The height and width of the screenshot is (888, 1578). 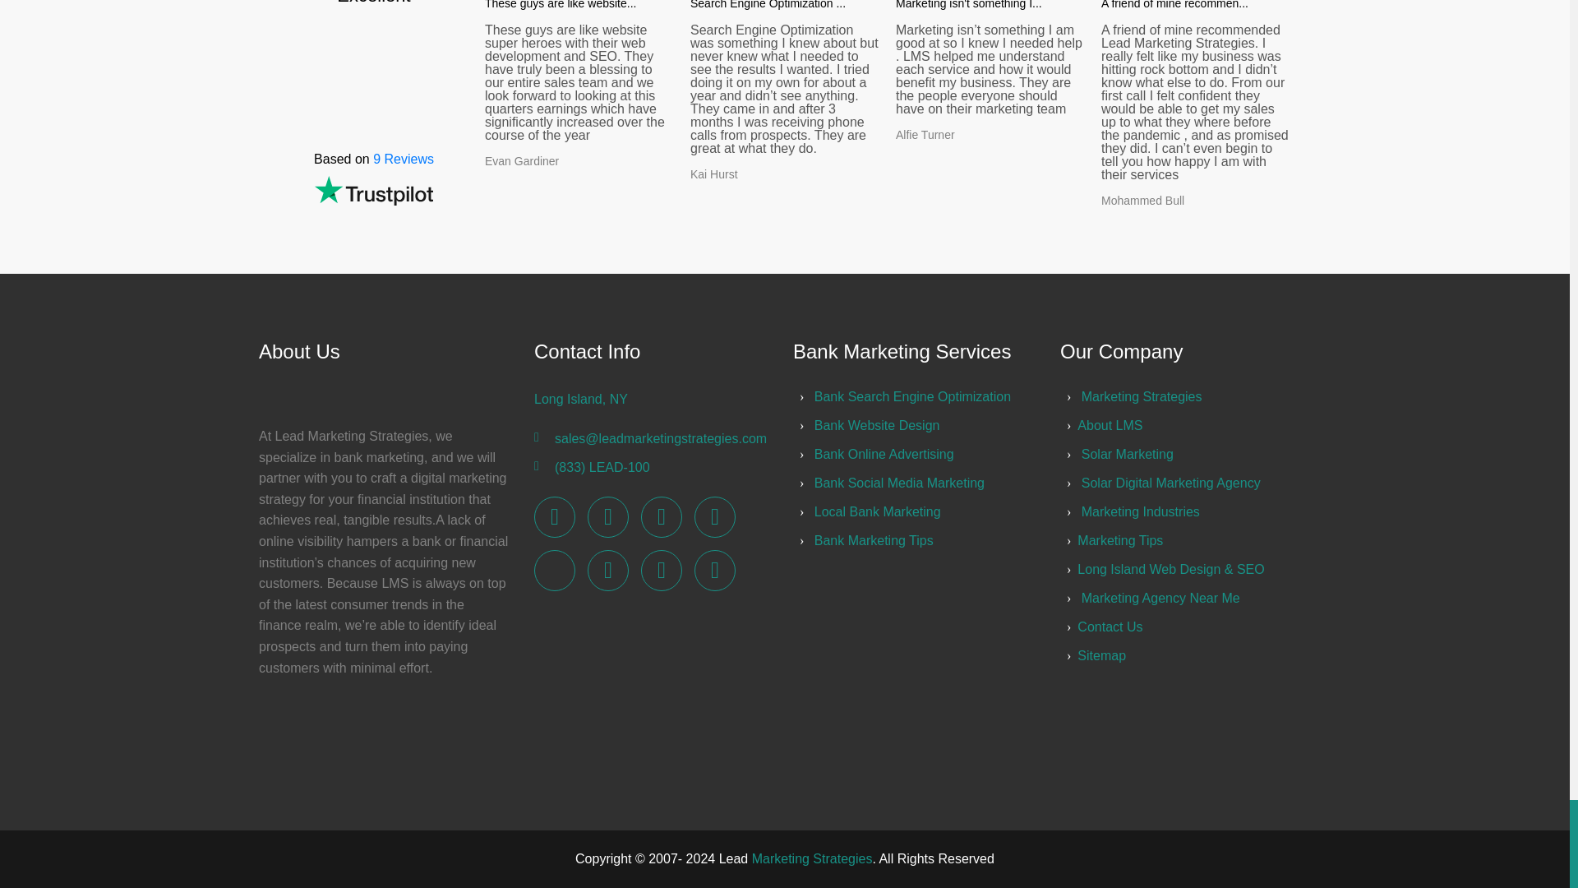 I want to click on Lead Marketing Strategies, so click(x=714, y=571).